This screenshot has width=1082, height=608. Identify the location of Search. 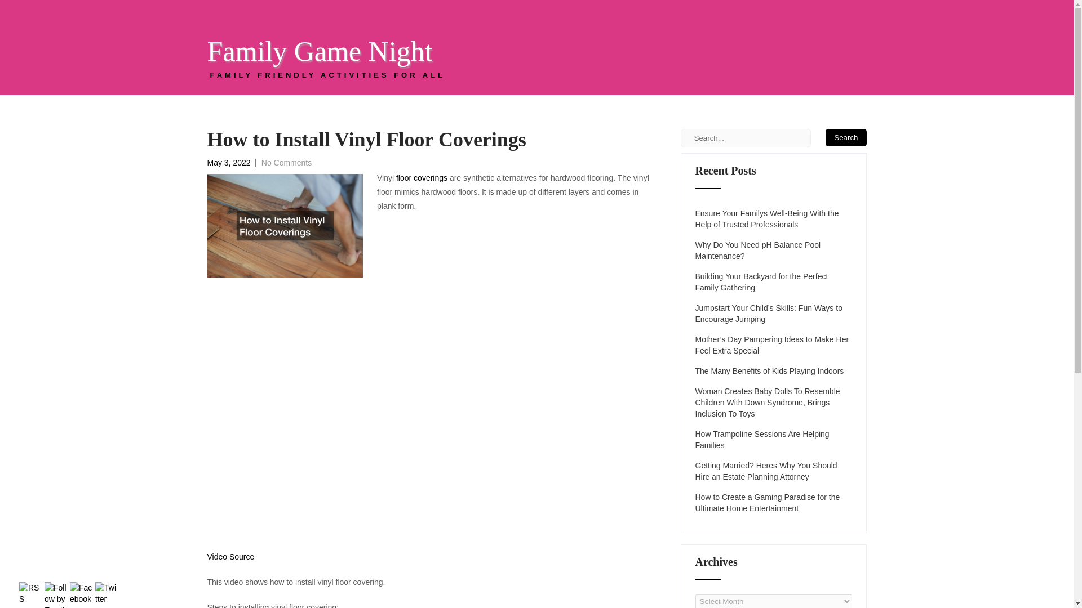
(845, 137).